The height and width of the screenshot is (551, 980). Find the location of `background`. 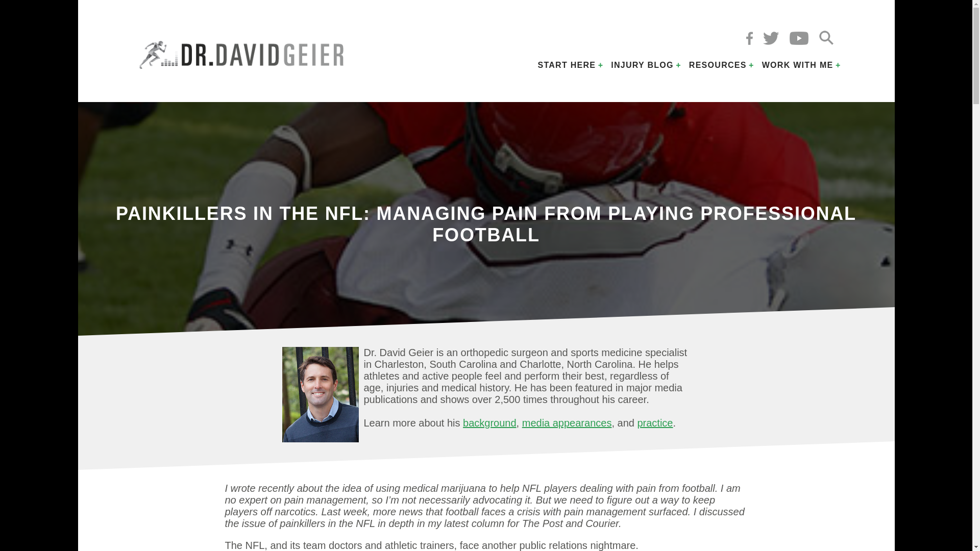

background is located at coordinates (489, 422).